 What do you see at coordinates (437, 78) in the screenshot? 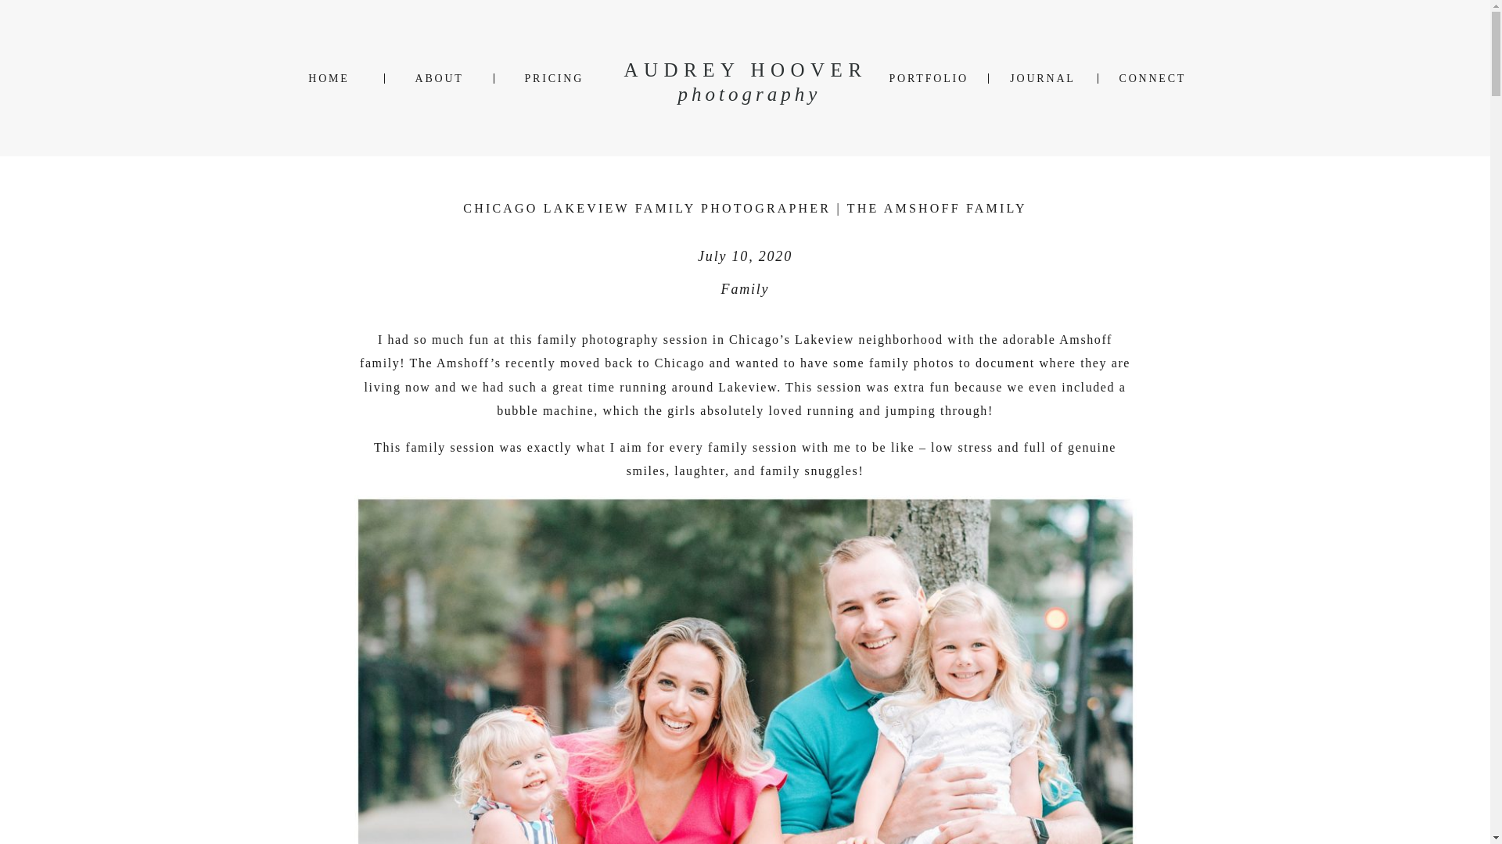
I see `ABOUT` at bounding box center [437, 78].